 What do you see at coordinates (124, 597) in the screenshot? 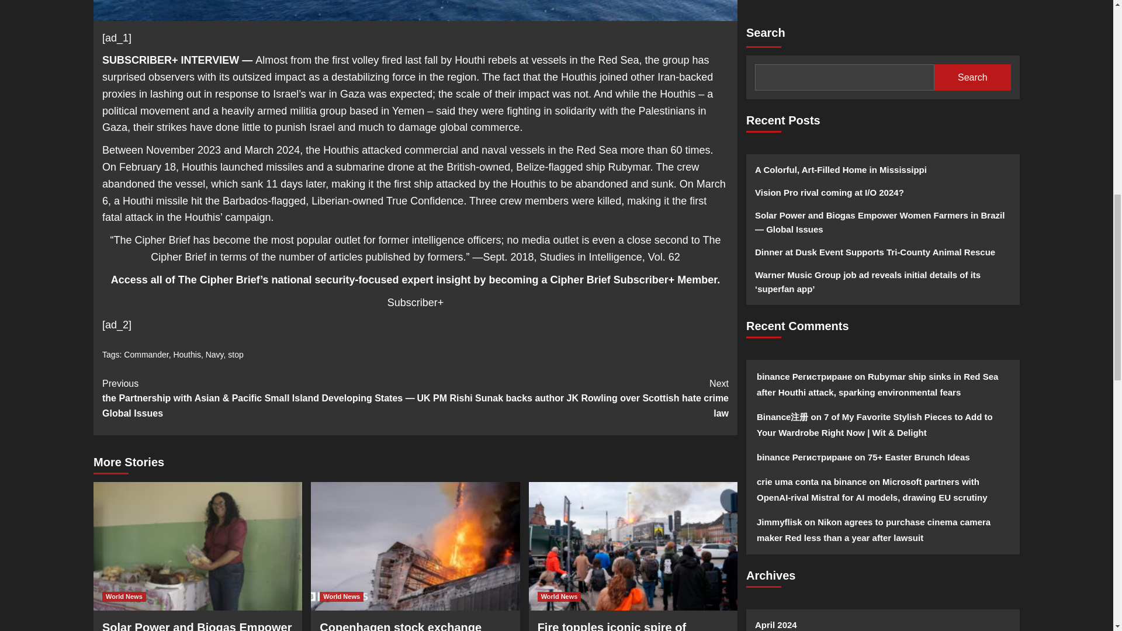
I see `World News` at bounding box center [124, 597].